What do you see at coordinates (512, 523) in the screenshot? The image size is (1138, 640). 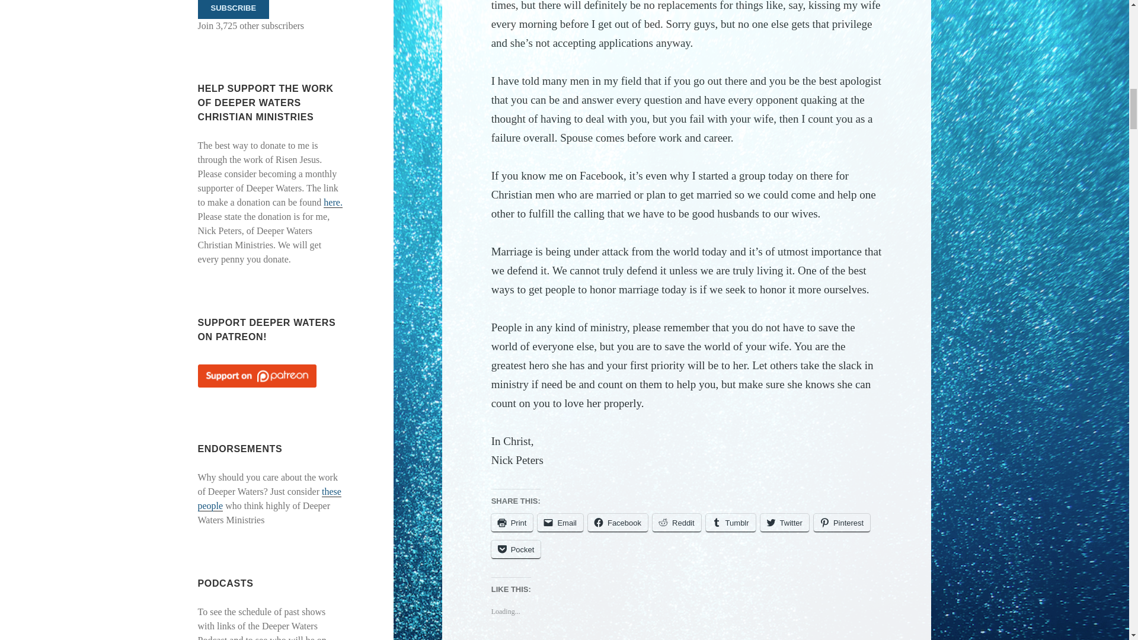 I see `Click to print` at bounding box center [512, 523].